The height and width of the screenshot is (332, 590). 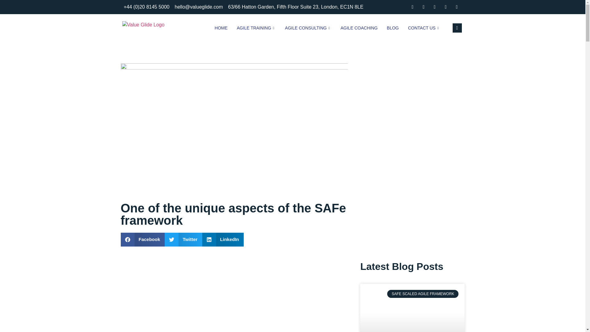 I want to click on AGILE COACHING, so click(x=359, y=28).